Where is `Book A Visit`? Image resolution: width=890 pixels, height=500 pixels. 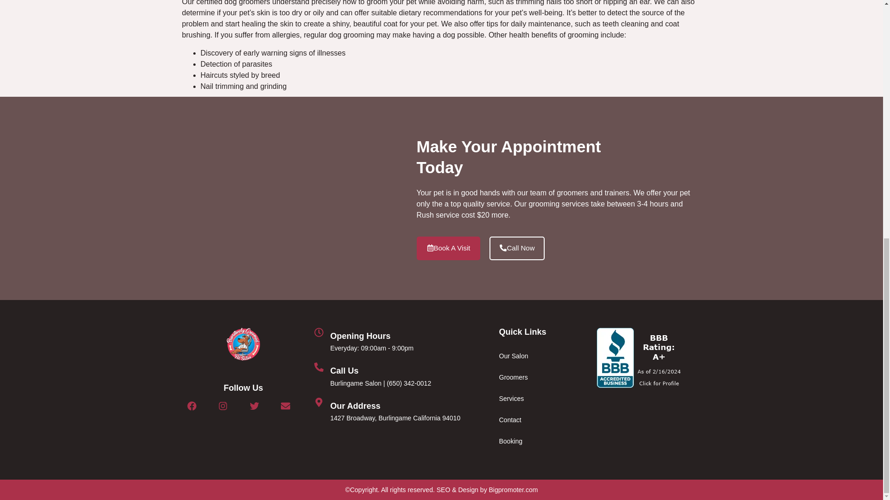 Book A Visit is located at coordinates (448, 248).